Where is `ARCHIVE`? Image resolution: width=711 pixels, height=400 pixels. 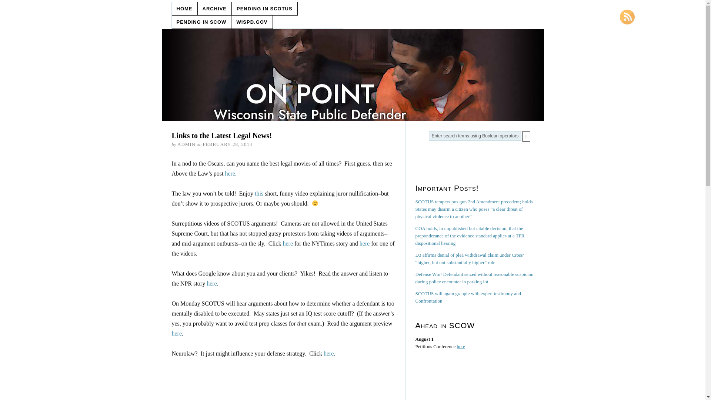 ARCHIVE is located at coordinates (215, 9).